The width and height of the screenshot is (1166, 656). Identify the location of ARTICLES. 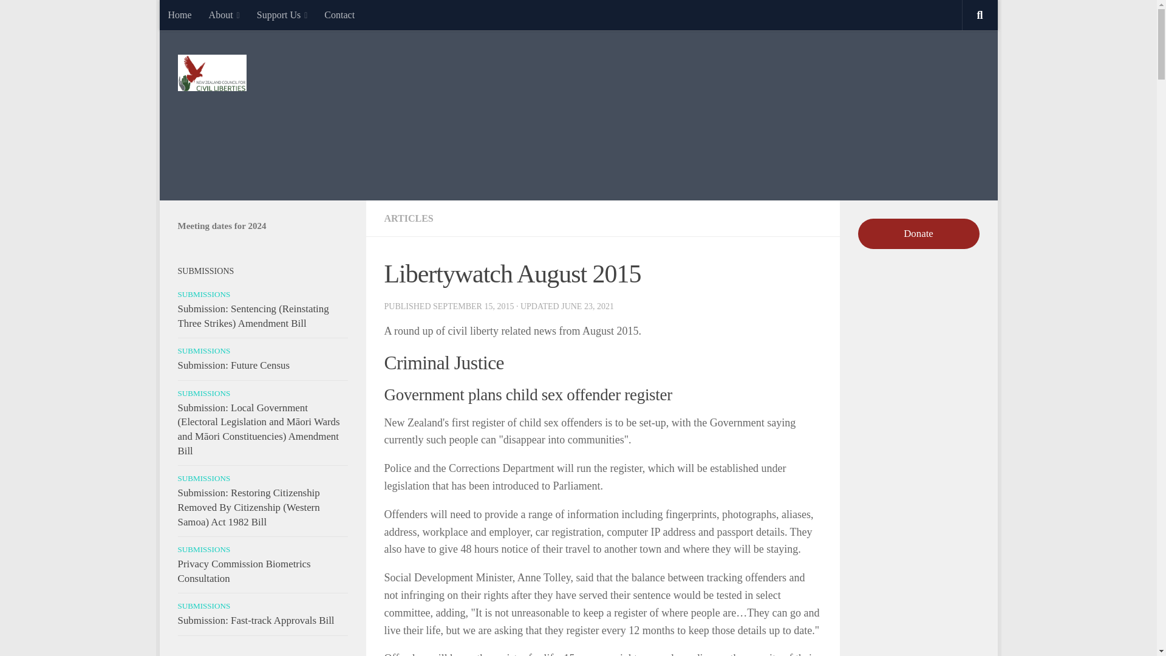
(408, 219).